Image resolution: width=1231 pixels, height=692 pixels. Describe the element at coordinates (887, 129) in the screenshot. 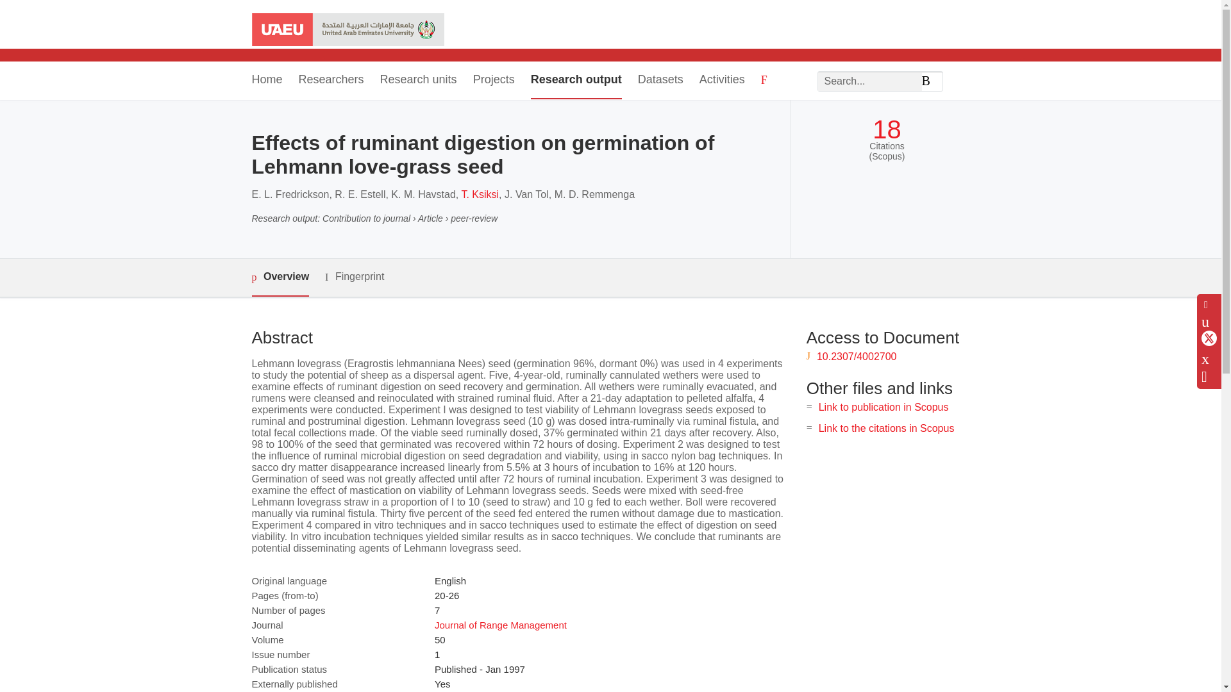

I see `18` at that location.